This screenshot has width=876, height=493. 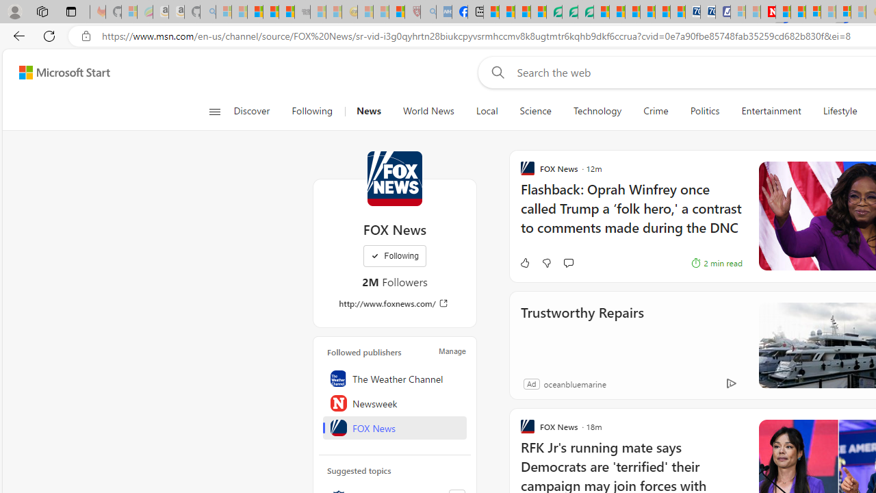 What do you see at coordinates (554, 12) in the screenshot?
I see `LendingTree - Compare Lenders` at bounding box center [554, 12].